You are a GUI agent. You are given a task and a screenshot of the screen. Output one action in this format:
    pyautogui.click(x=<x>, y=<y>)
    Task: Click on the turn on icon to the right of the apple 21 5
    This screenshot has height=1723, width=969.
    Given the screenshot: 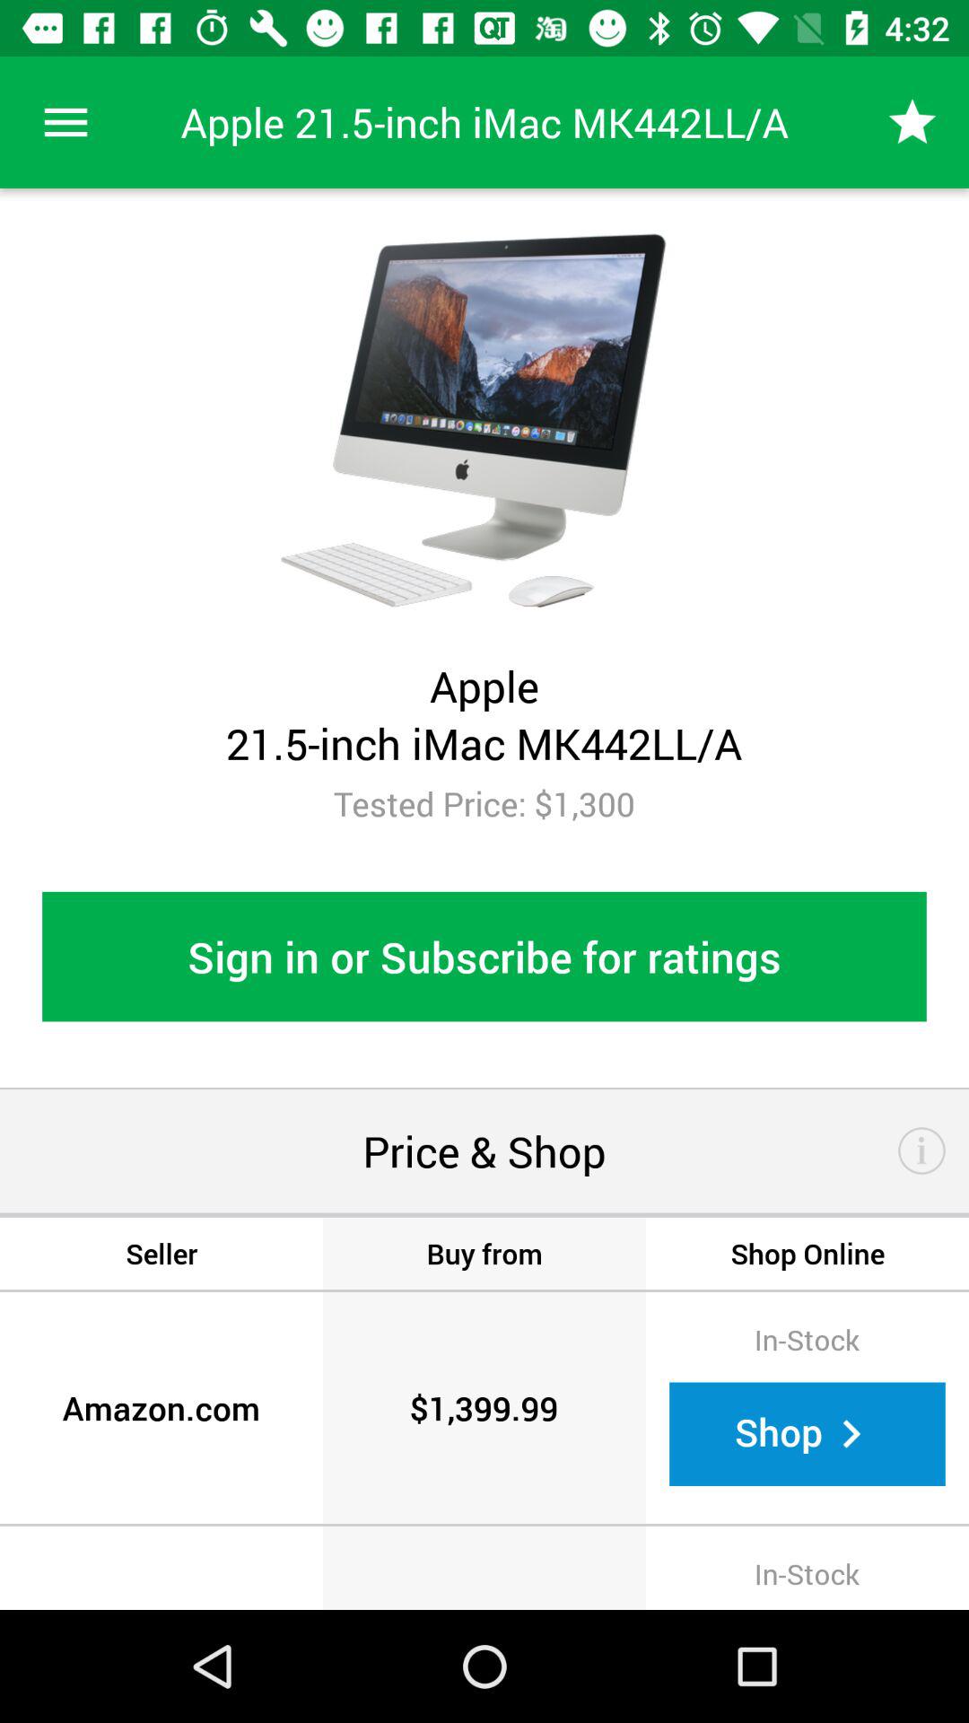 What is the action you would take?
    pyautogui.click(x=912, y=122)
    